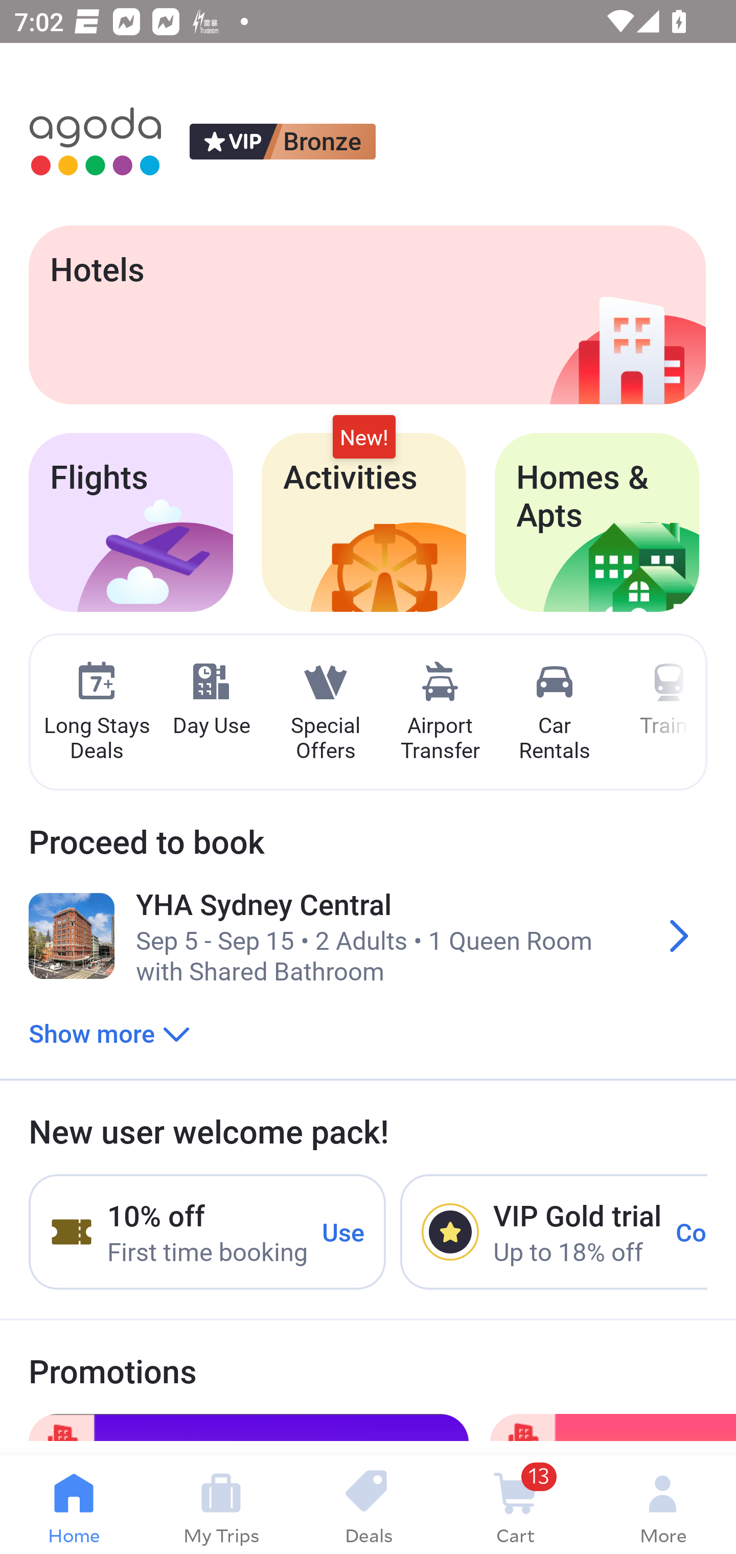  Describe the element at coordinates (364, 522) in the screenshot. I see `Activities` at that location.